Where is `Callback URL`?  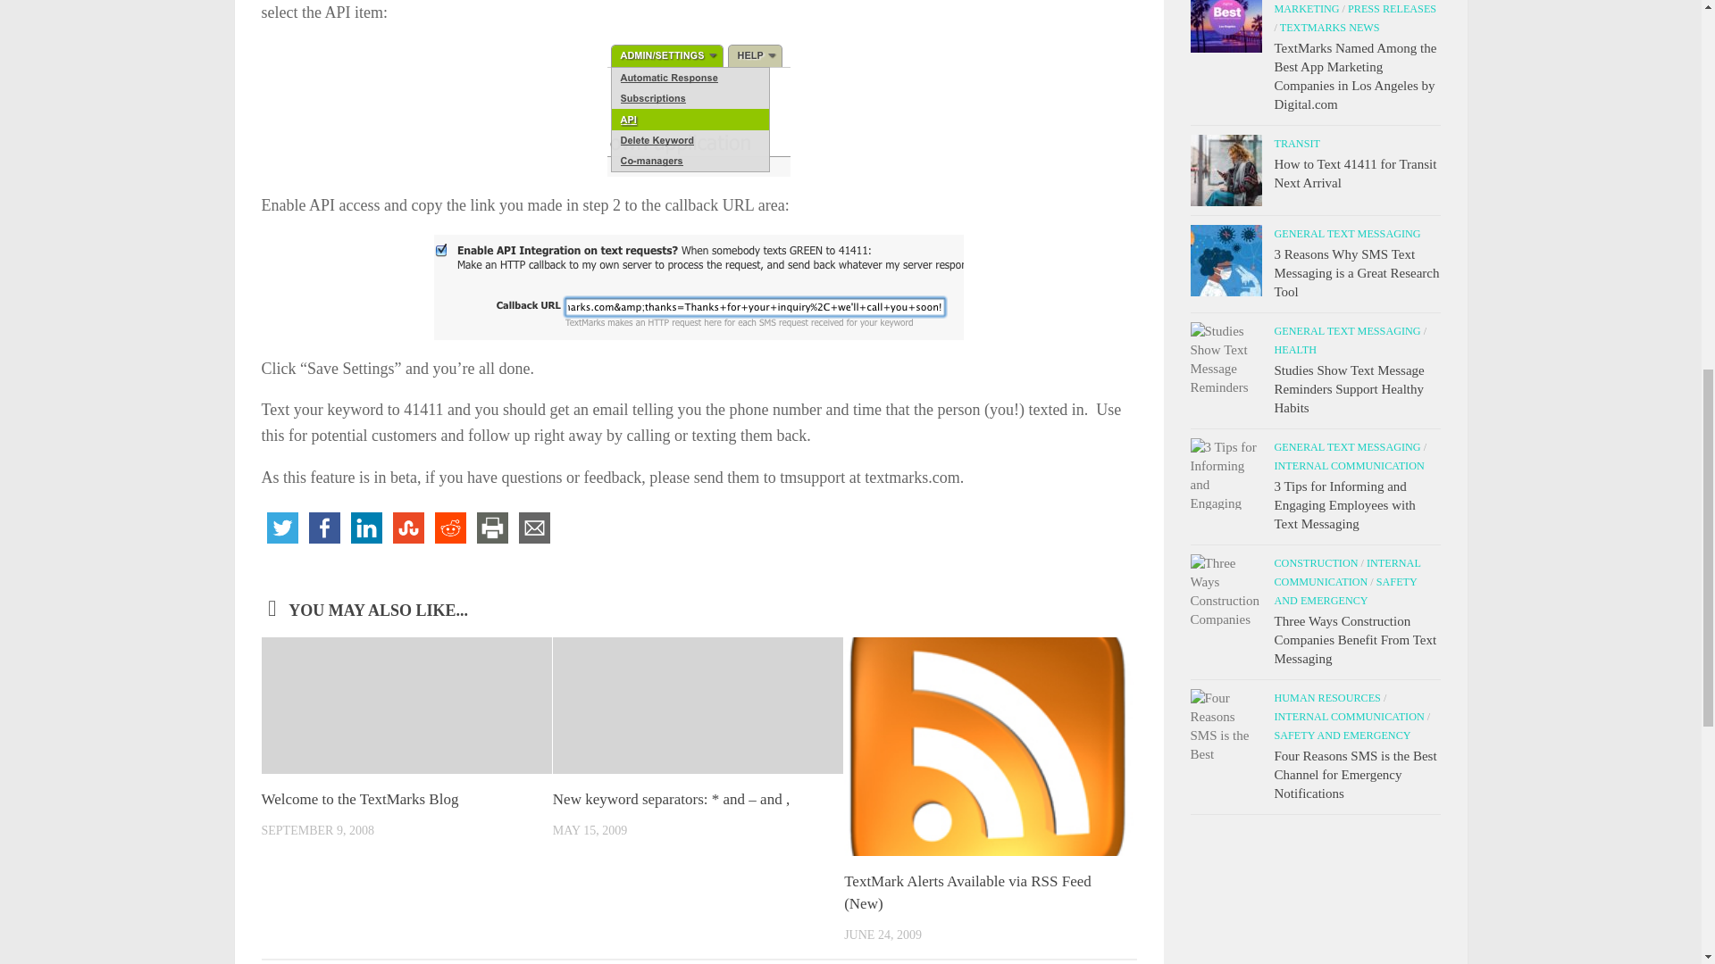
Callback URL is located at coordinates (699, 287).